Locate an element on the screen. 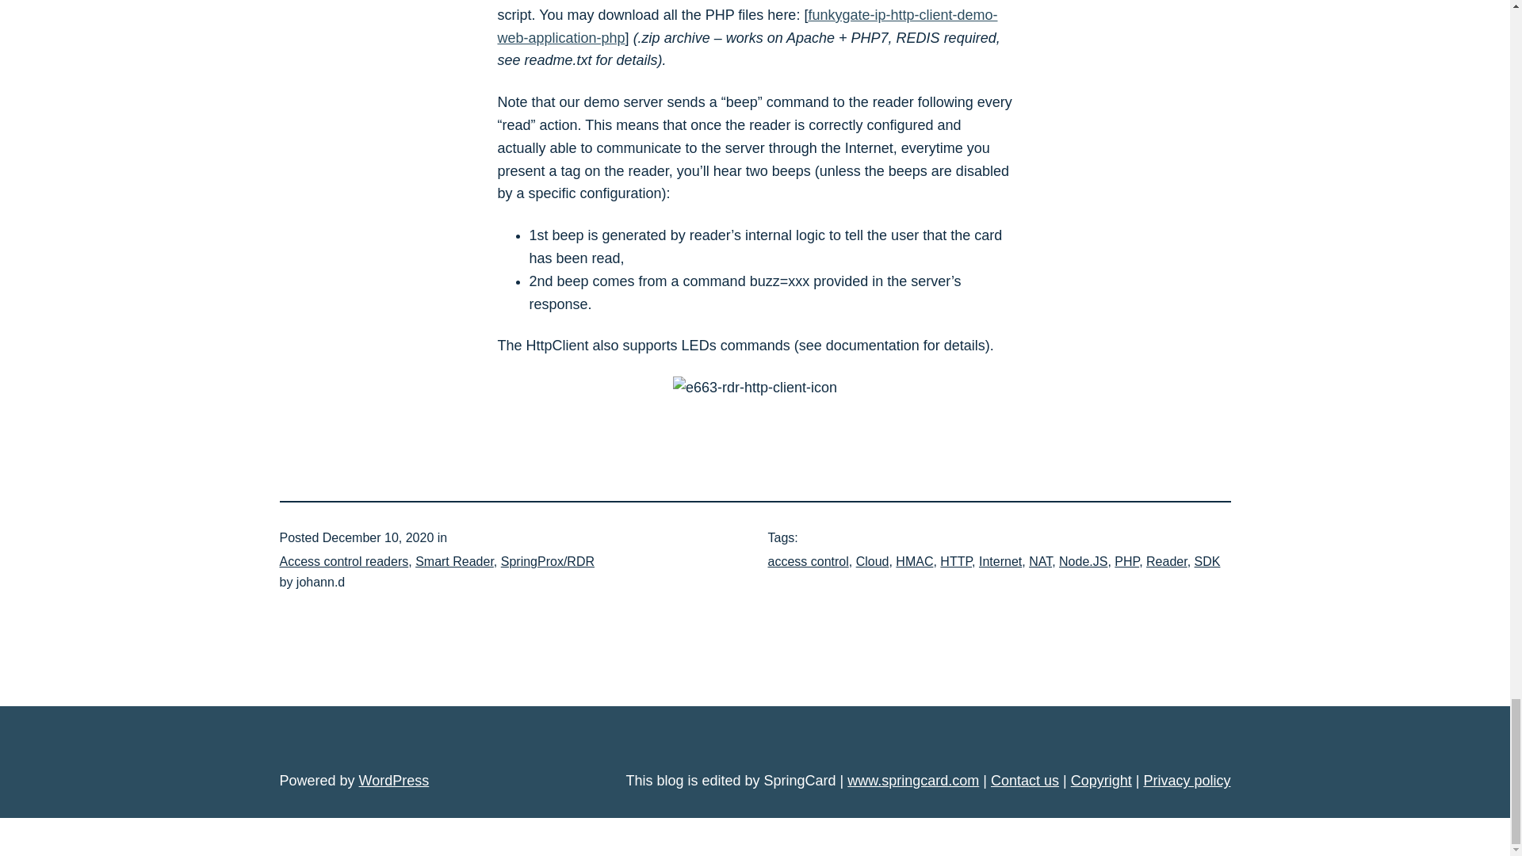  Smart Reader is located at coordinates (454, 561).